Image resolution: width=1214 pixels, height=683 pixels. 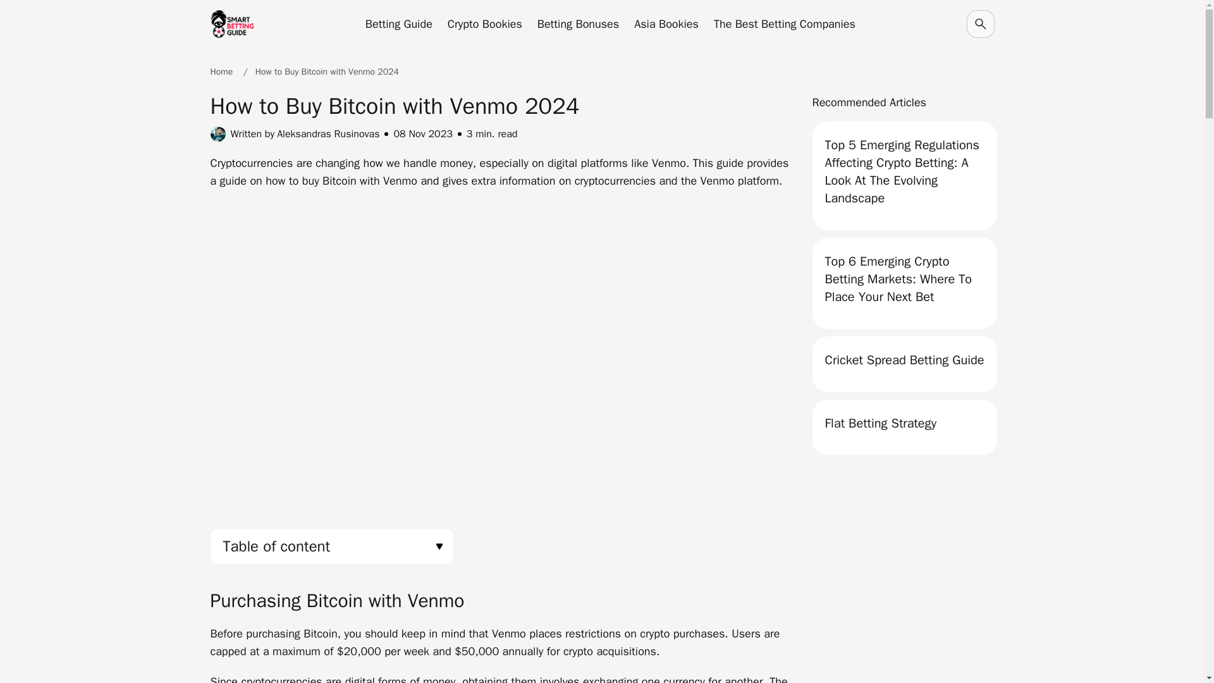 I want to click on Asia Bookies, so click(x=666, y=23).